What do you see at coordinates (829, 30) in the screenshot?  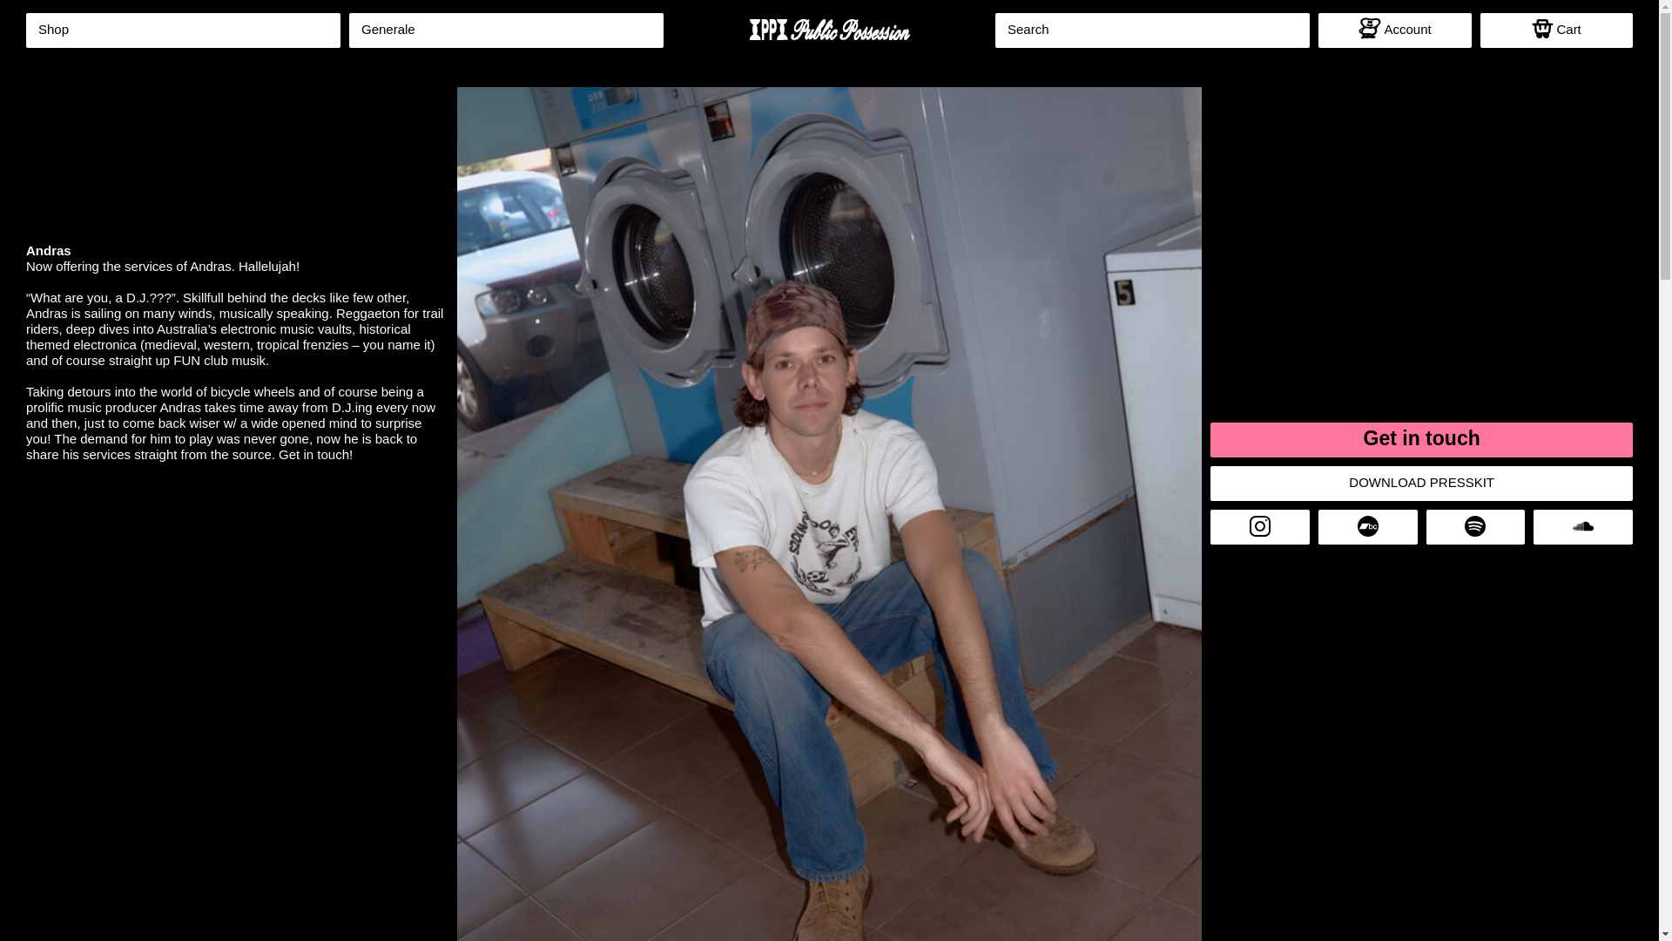 I see `Public Possession` at bounding box center [829, 30].